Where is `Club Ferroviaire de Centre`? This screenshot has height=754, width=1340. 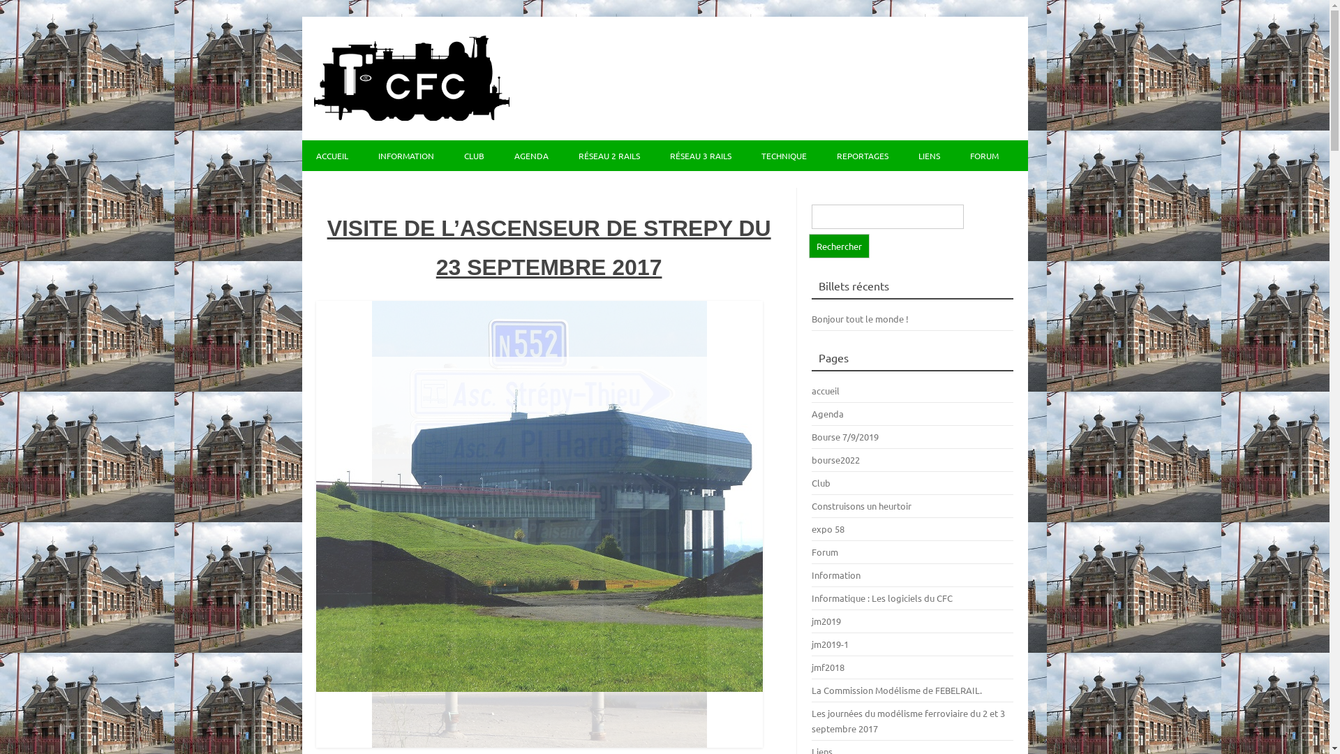
Club Ferroviaire de Centre is located at coordinates (412, 117).